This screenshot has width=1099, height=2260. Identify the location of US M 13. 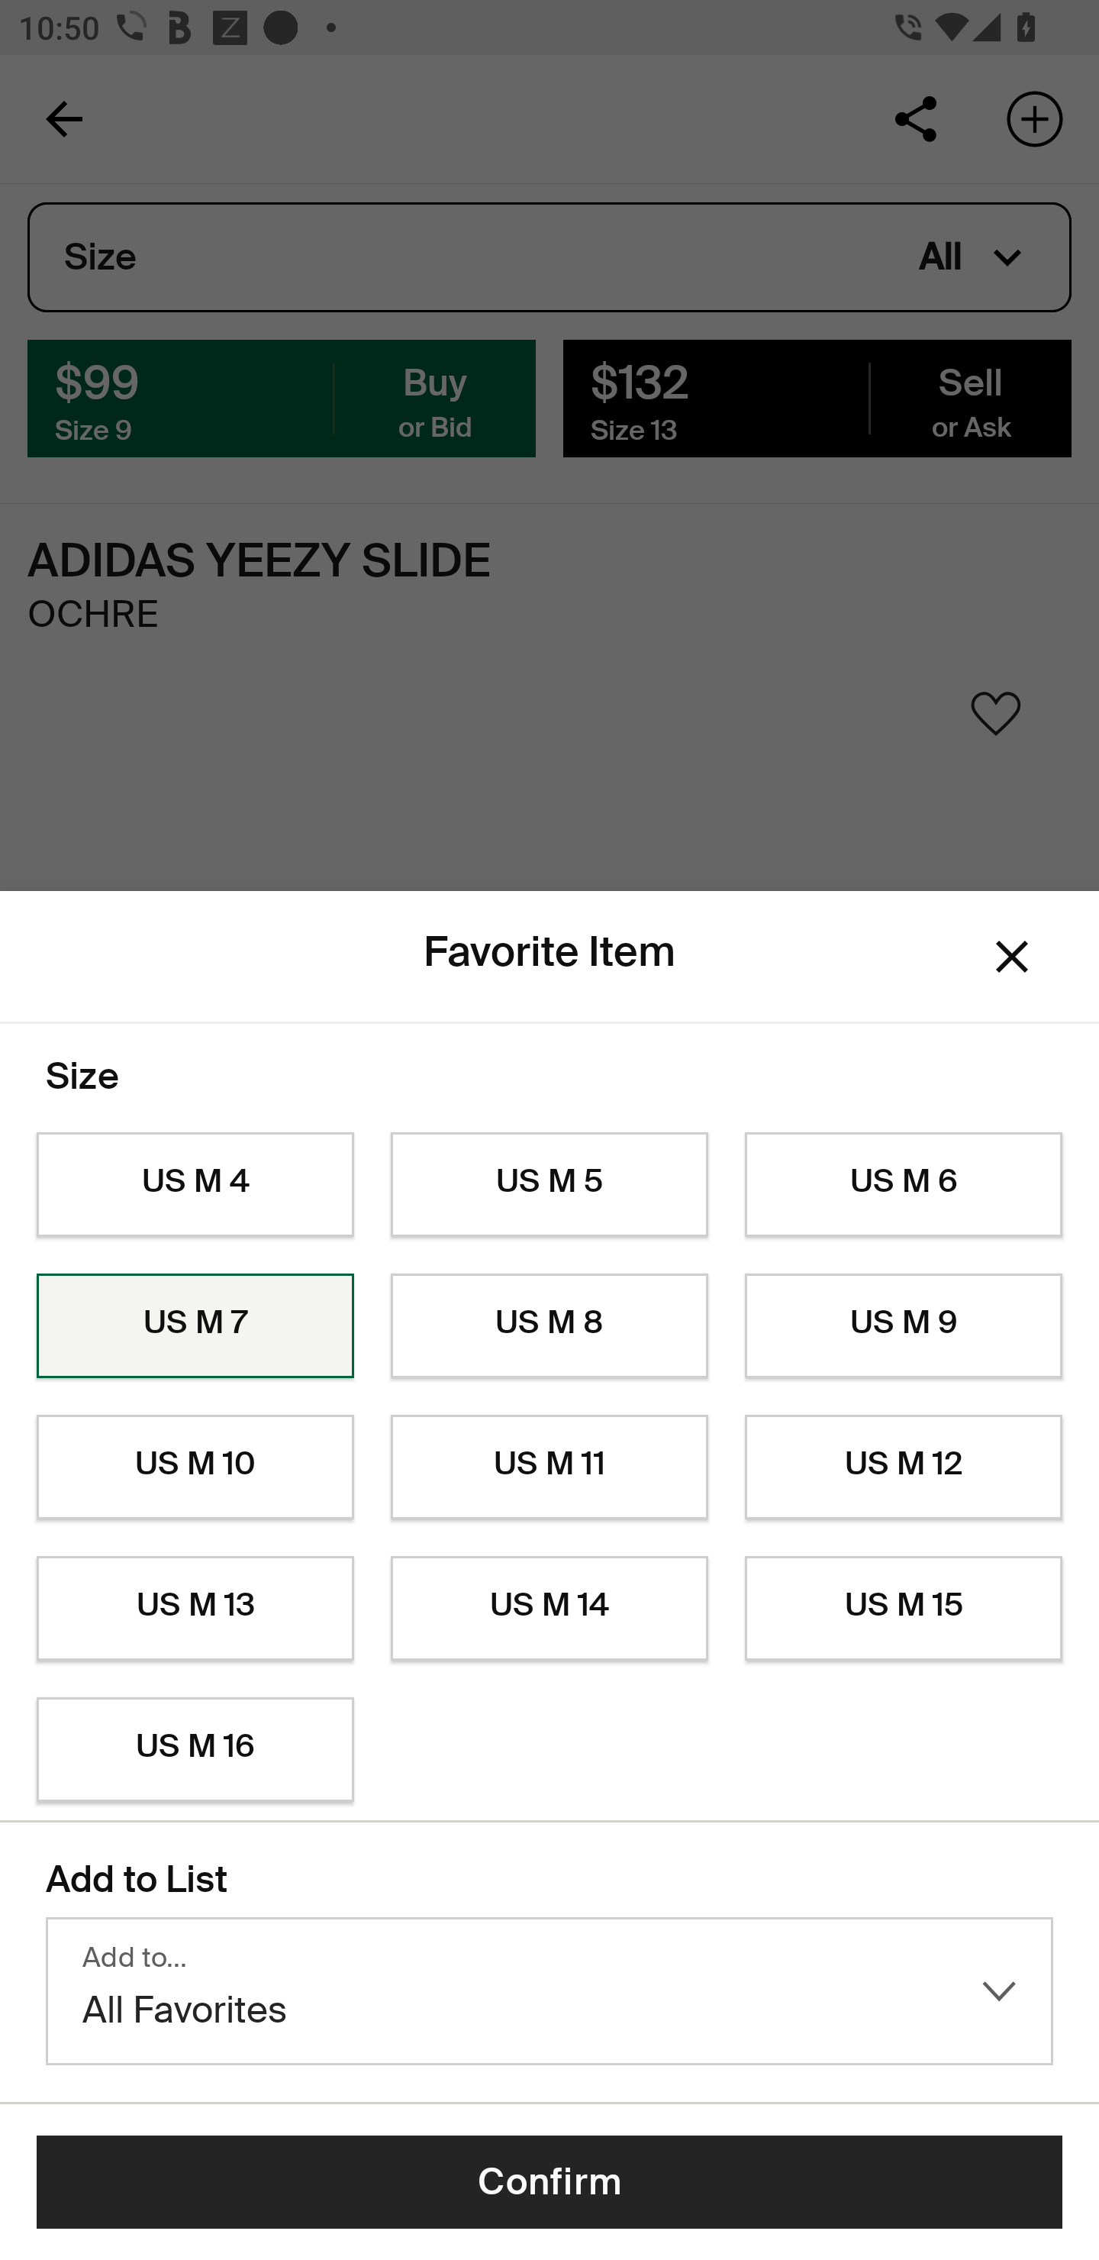
(195, 1609).